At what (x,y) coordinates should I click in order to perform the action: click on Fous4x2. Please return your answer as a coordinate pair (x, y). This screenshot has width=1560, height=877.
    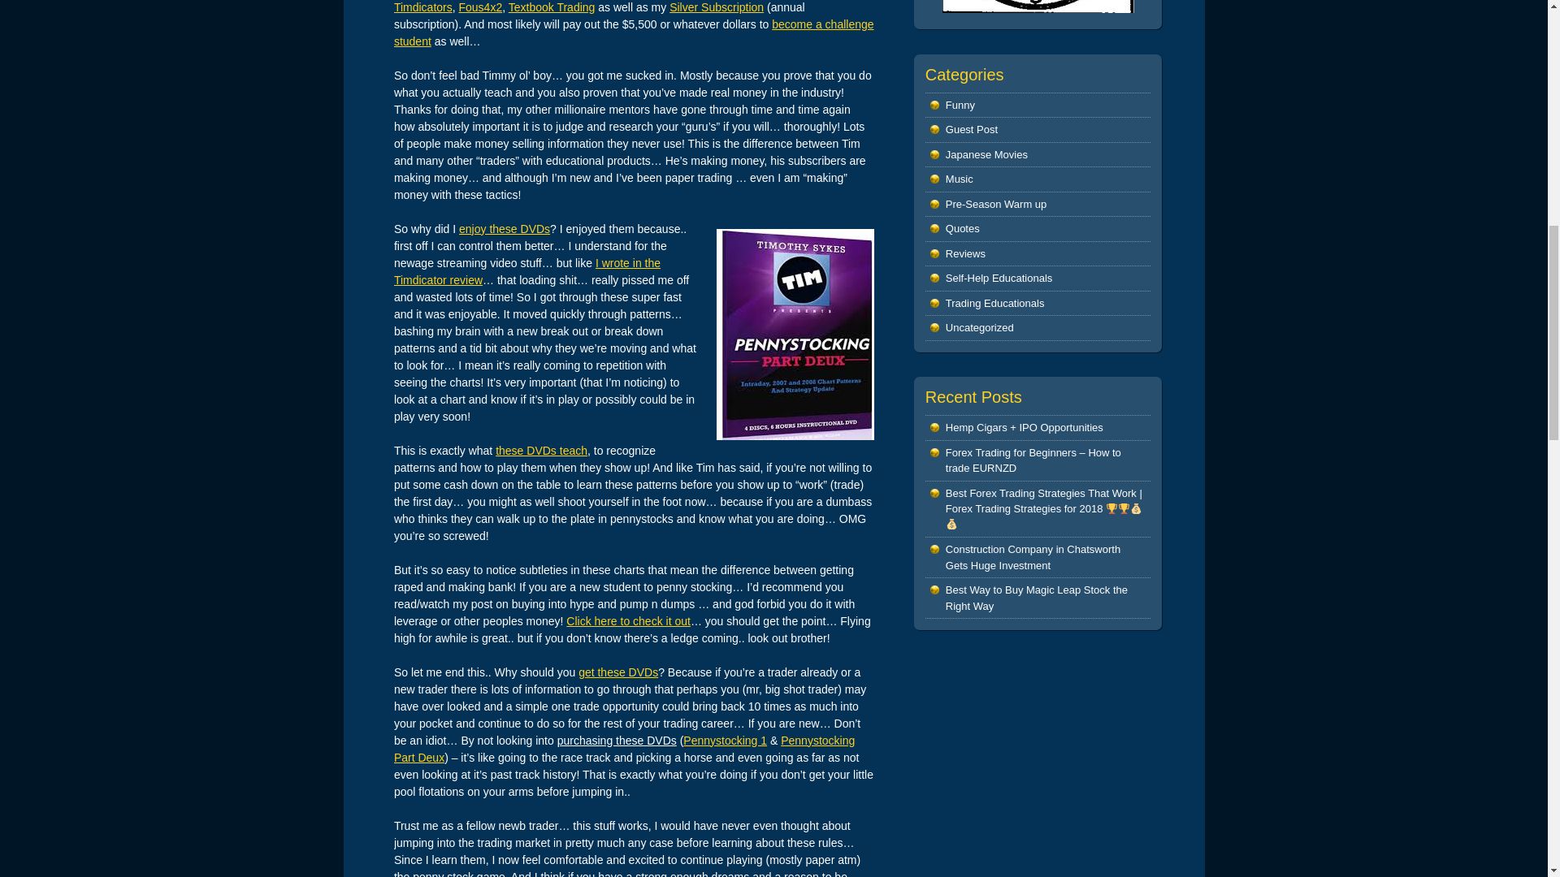
    Looking at the image, I should click on (480, 7).